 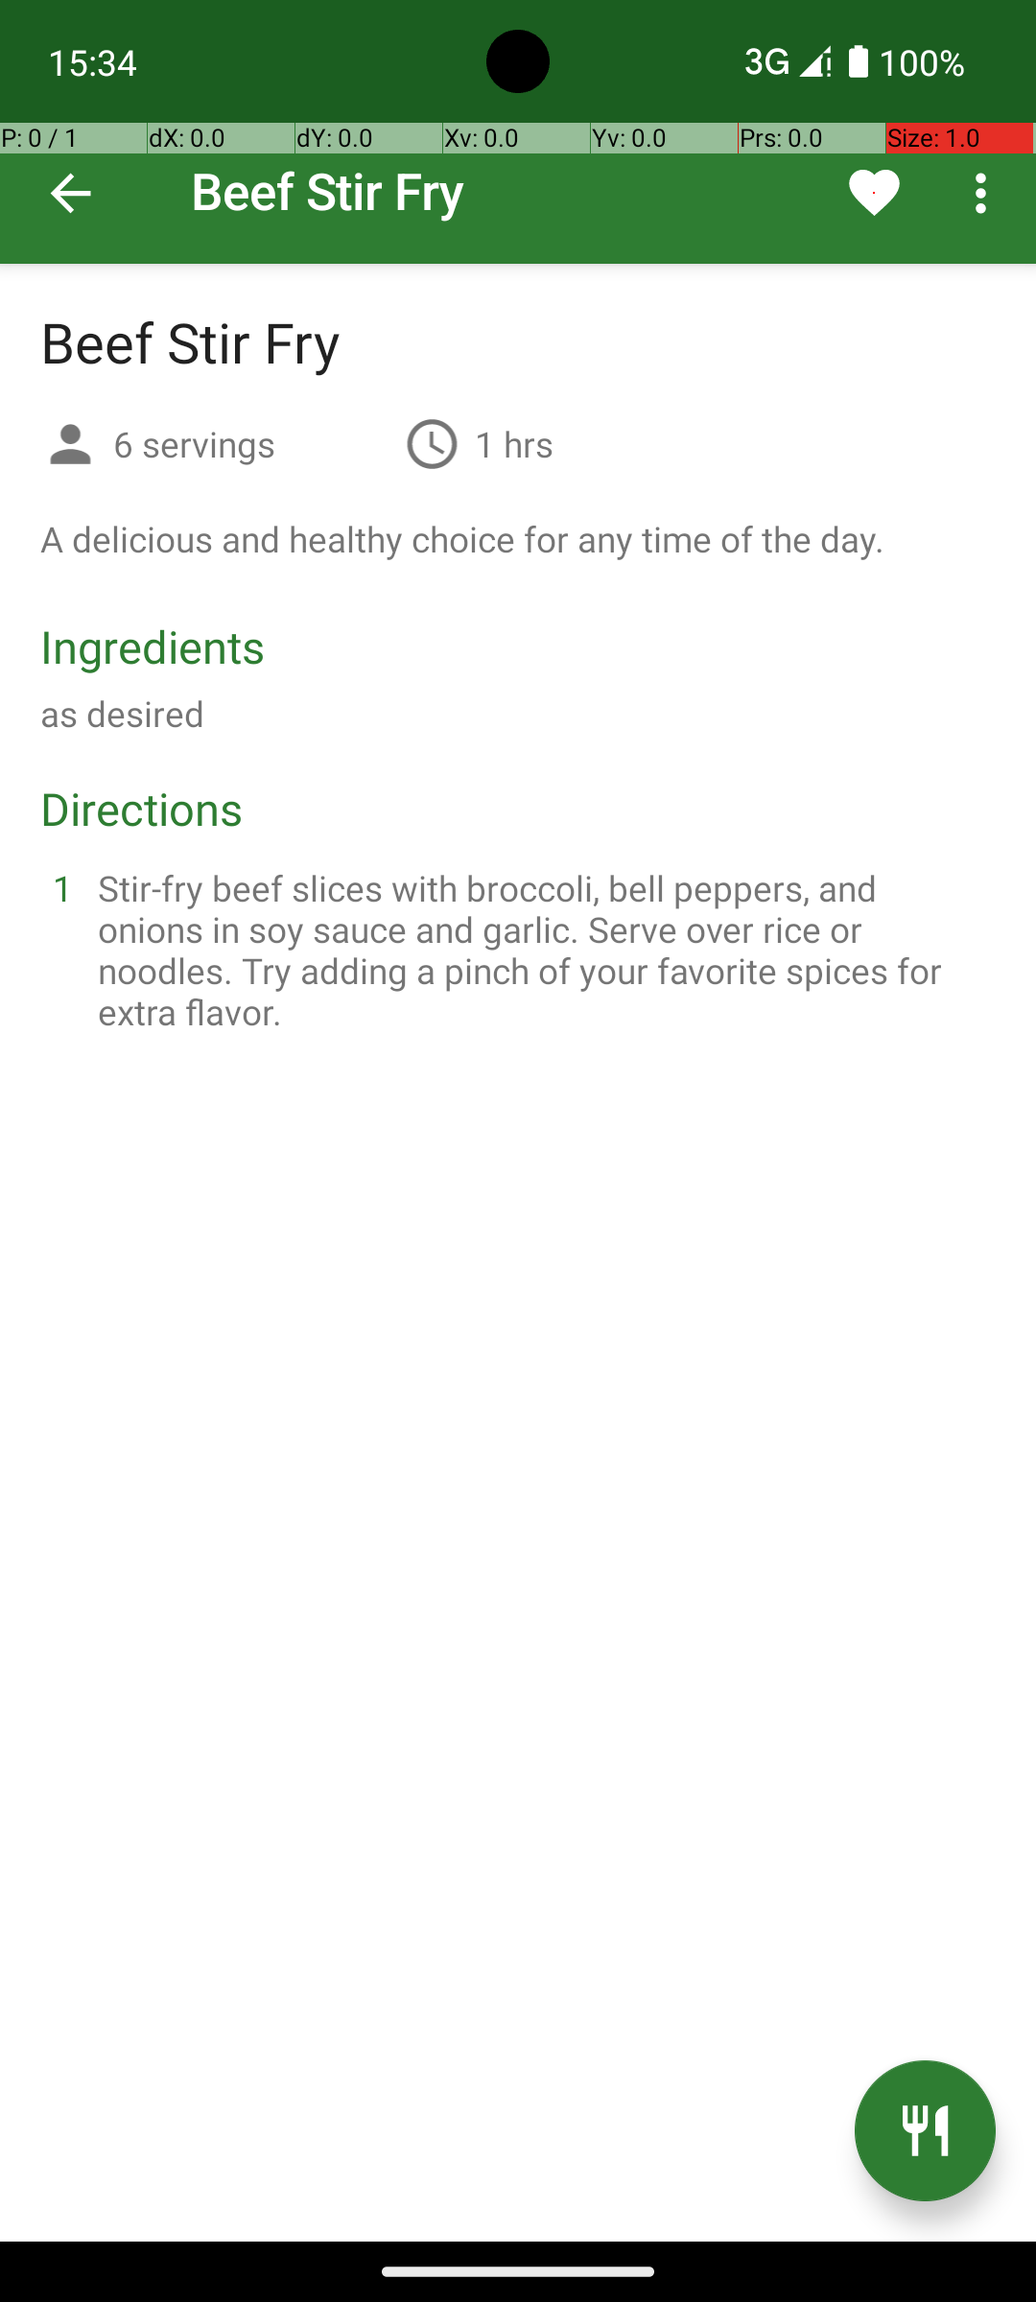 What do you see at coordinates (875, 193) in the screenshot?
I see `Remove from favorites` at bounding box center [875, 193].